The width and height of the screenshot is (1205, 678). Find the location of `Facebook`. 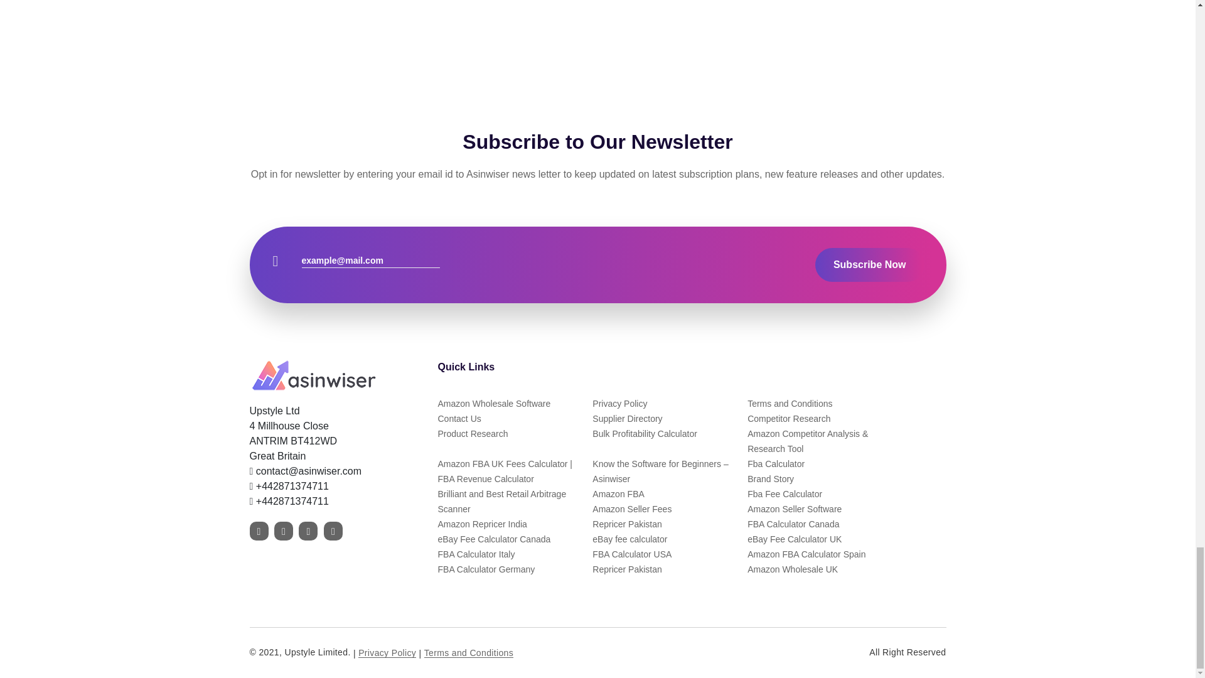

Facebook is located at coordinates (259, 530).